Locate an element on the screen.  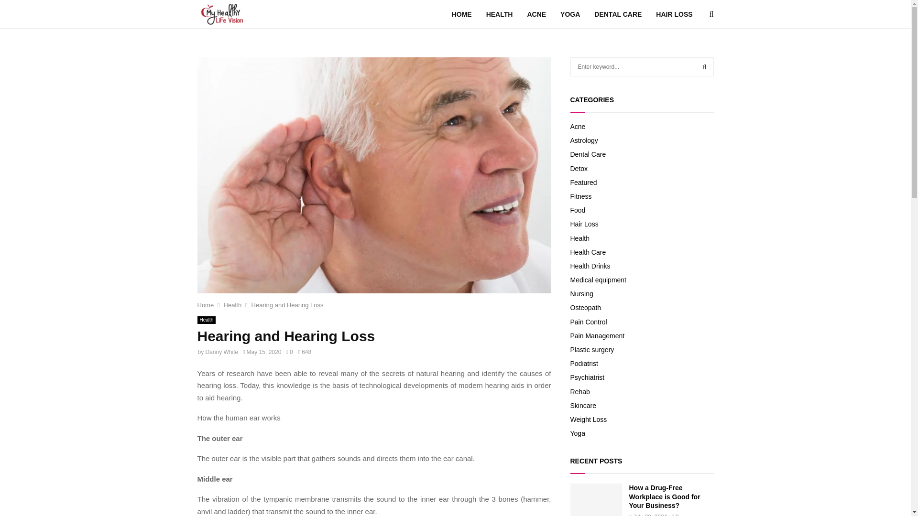
HAIR LOSS is located at coordinates (674, 14).